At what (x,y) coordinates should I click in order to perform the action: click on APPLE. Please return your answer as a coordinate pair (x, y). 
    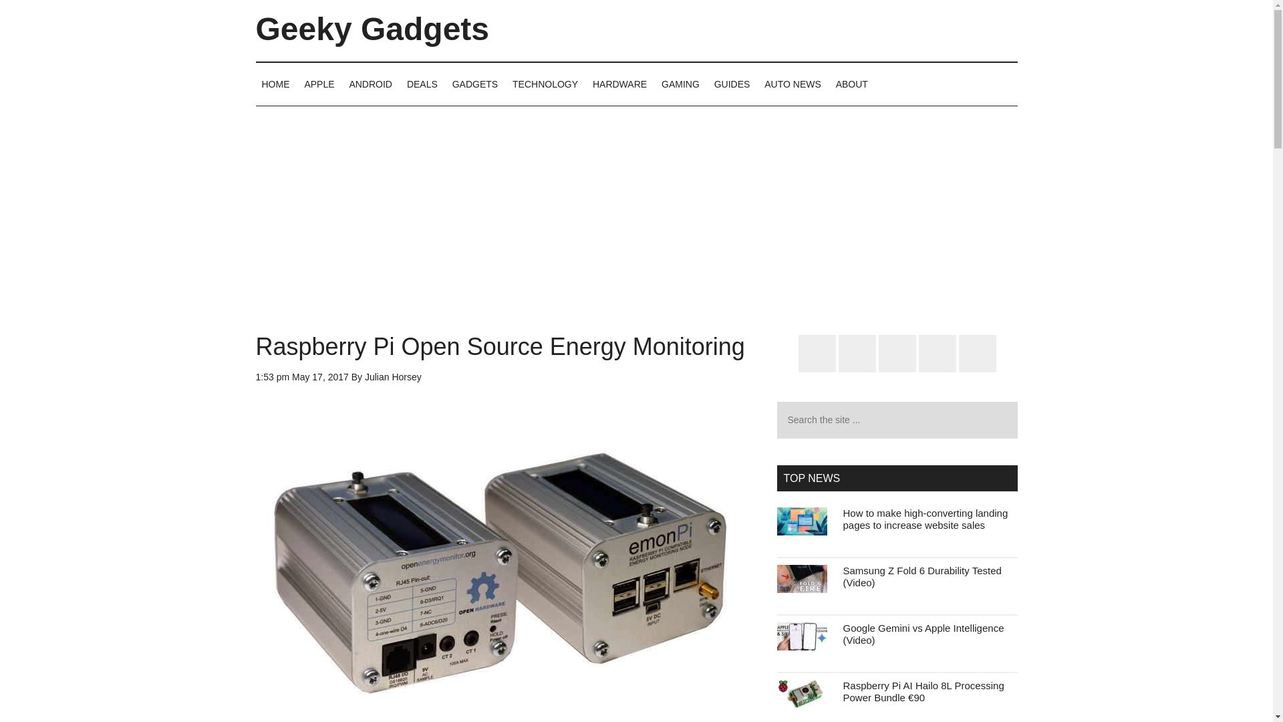
    Looking at the image, I should click on (318, 84).